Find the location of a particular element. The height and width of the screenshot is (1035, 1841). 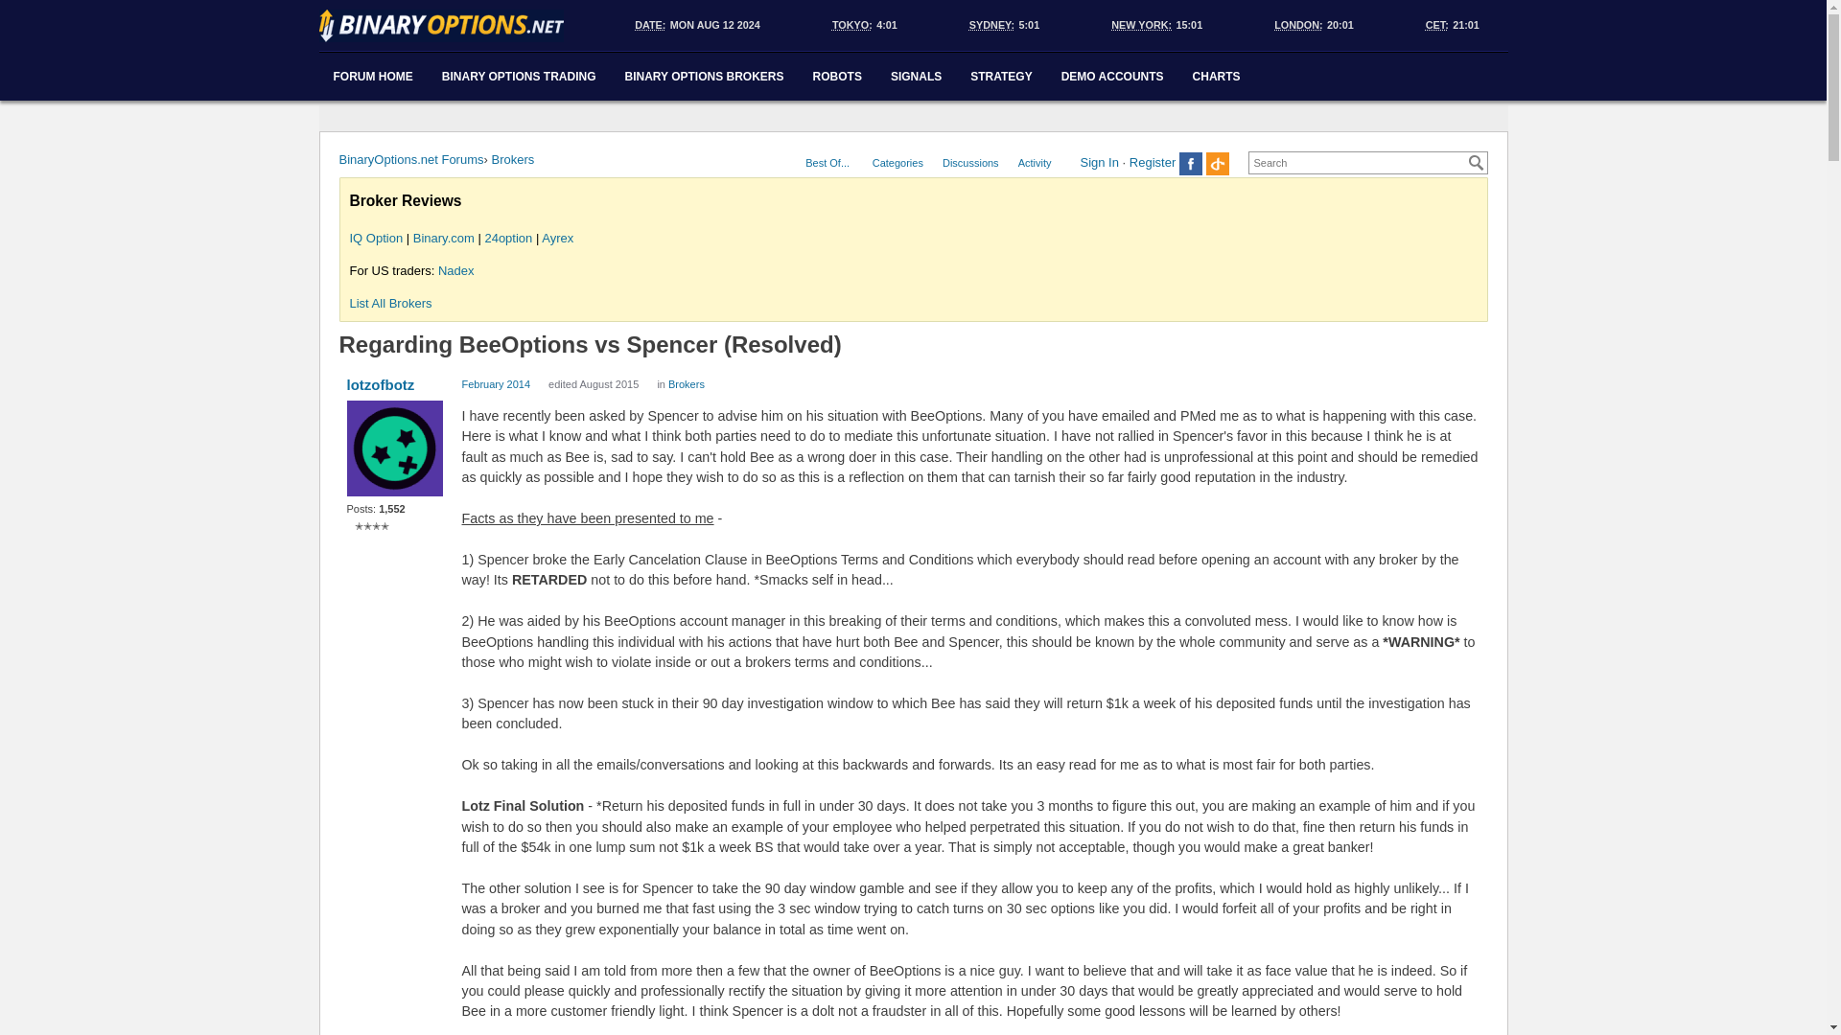

Mon Aug 12 2024 is located at coordinates (714, 25).